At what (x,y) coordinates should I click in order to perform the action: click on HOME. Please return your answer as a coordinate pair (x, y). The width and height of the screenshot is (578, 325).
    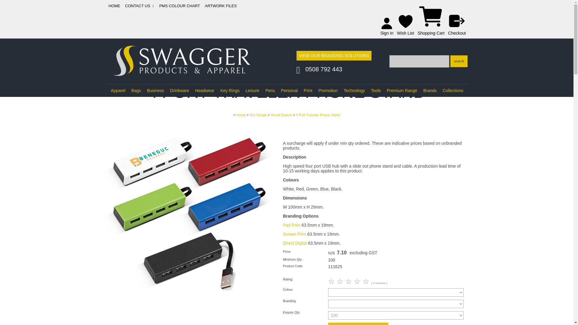
    Looking at the image, I should click on (114, 6).